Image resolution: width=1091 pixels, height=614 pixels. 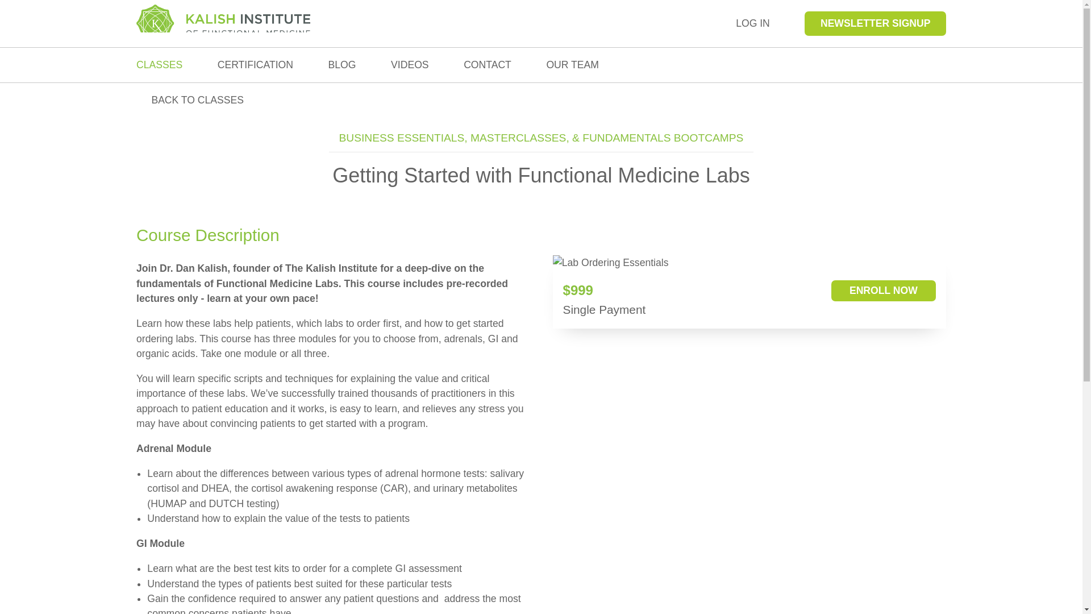 I want to click on Sign up for newsletter, so click(x=875, y=23).